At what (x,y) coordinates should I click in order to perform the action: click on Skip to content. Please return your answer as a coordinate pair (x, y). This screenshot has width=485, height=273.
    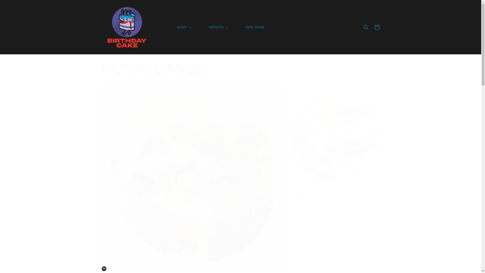
    Looking at the image, I should click on (16, 7).